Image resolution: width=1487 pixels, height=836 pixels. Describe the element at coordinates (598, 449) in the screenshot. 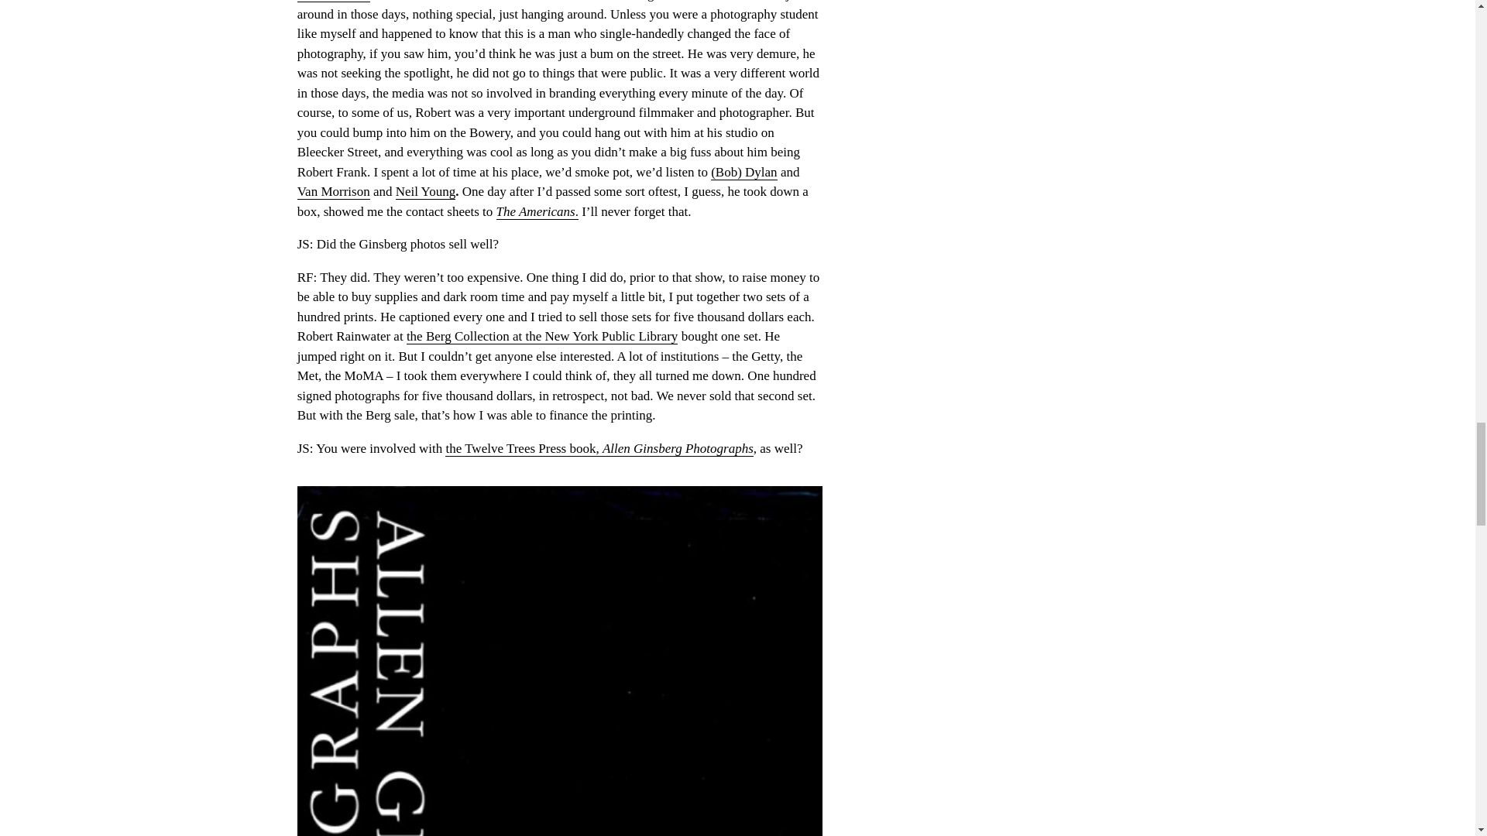

I see `the Twelve Trees Press book, Allen Ginsberg Photographs` at that location.